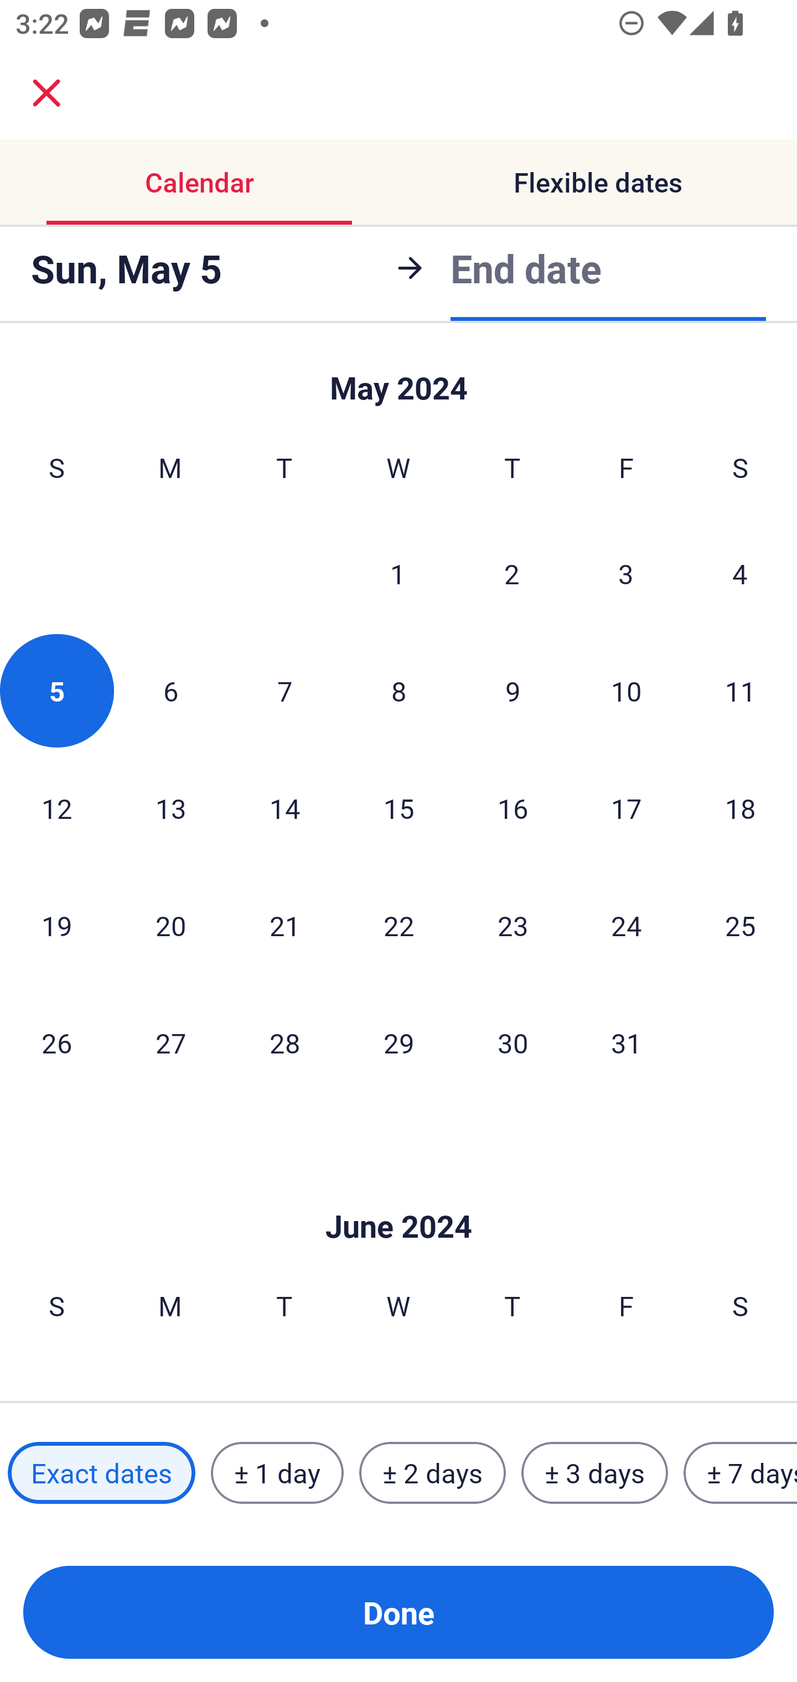 The width and height of the screenshot is (797, 1682). What do you see at coordinates (741, 691) in the screenshot?
I see `11 Saturday, May 11, 2024` at bounding box center [741, 691].